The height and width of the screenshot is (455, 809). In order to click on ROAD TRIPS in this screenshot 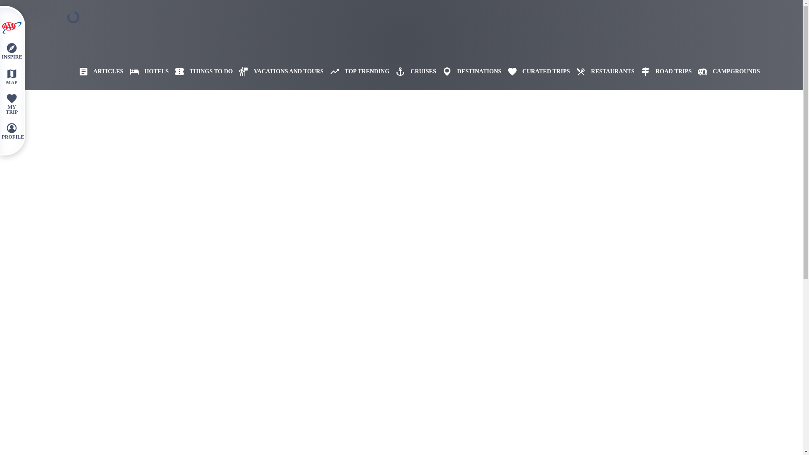, I will do `click(663, 72)`.